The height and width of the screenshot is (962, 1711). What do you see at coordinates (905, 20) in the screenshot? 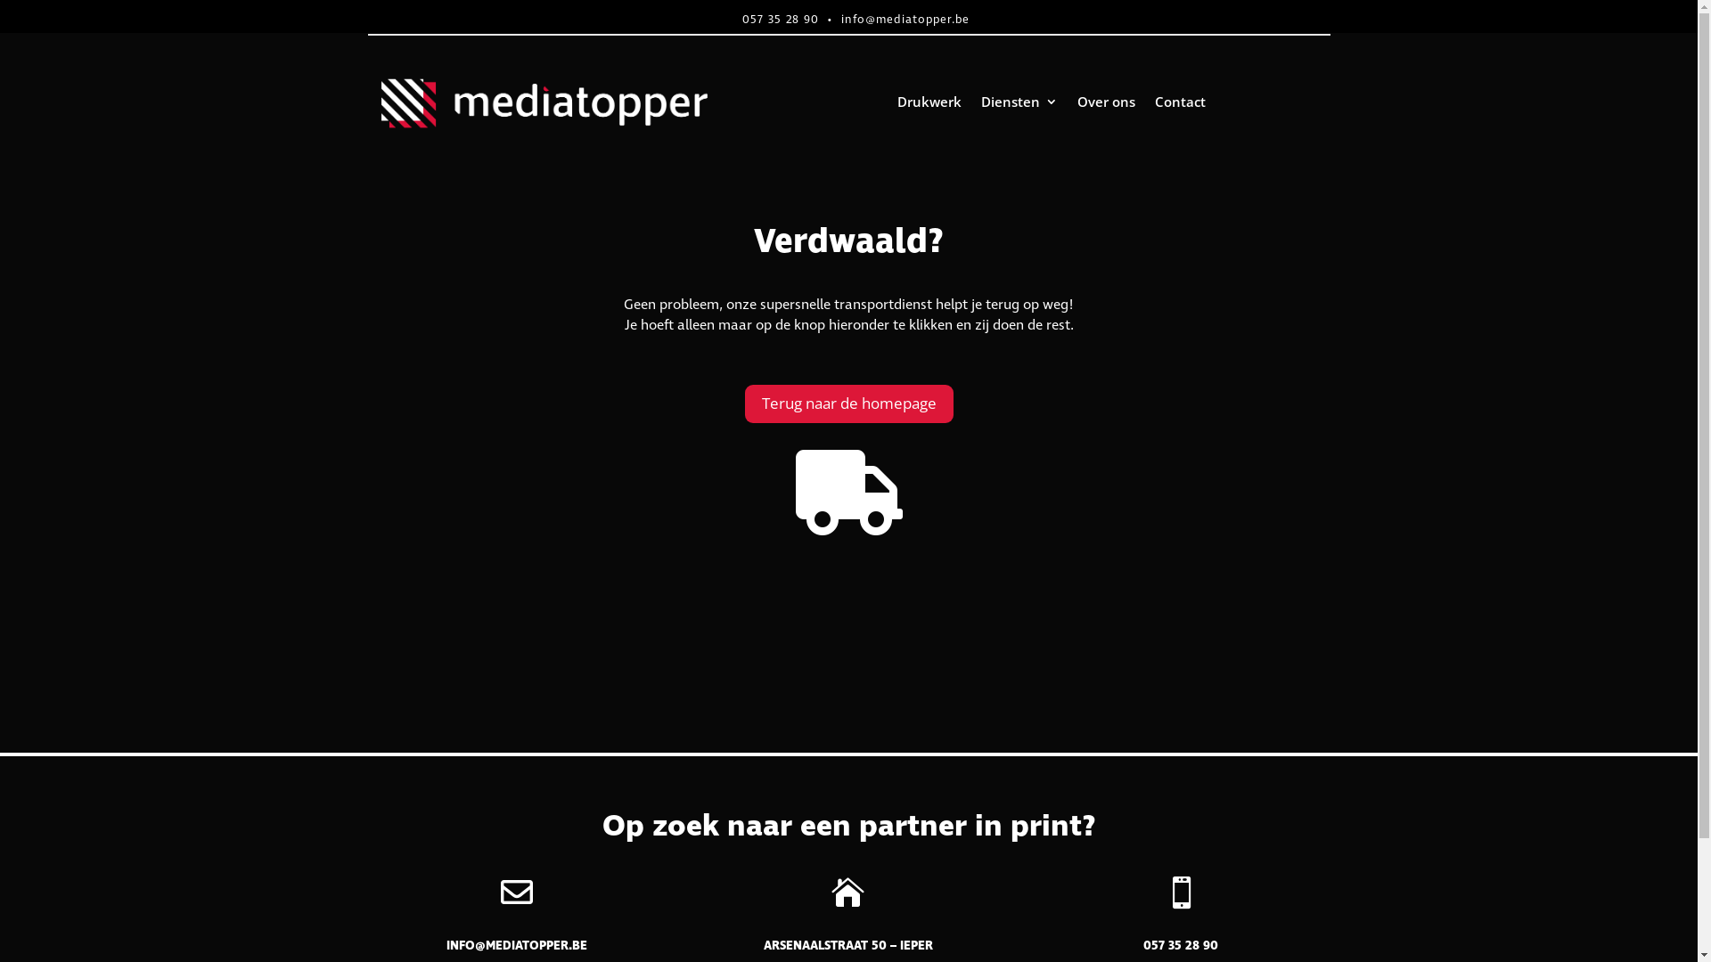
I see `info@mediatopper.be` at bounding box center [905, 20].